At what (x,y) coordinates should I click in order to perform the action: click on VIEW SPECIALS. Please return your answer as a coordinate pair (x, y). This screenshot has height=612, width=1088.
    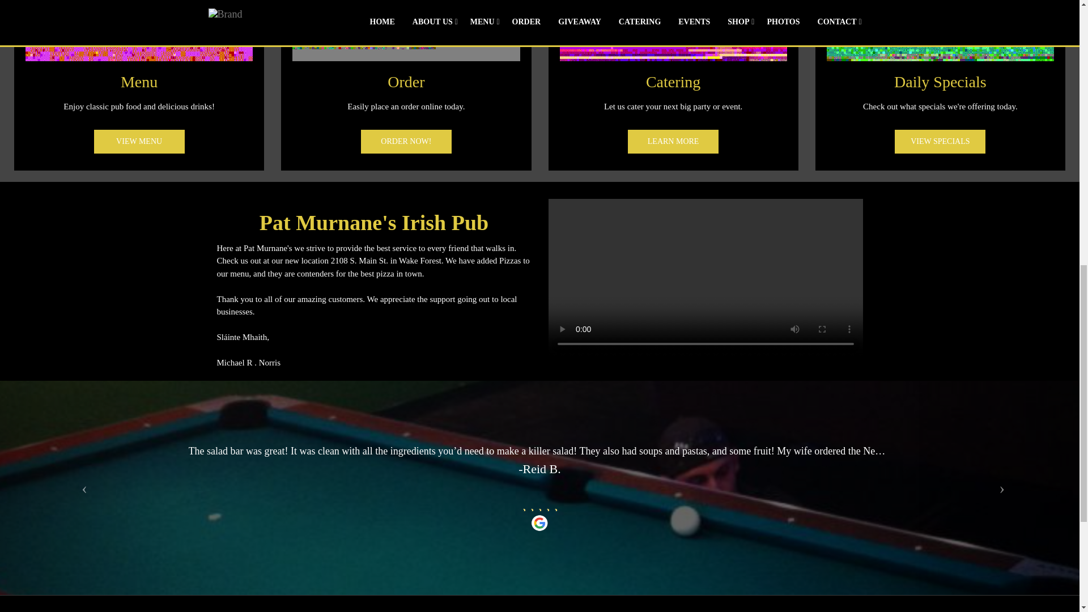
    Looking at the image, I should click on (940, 142).